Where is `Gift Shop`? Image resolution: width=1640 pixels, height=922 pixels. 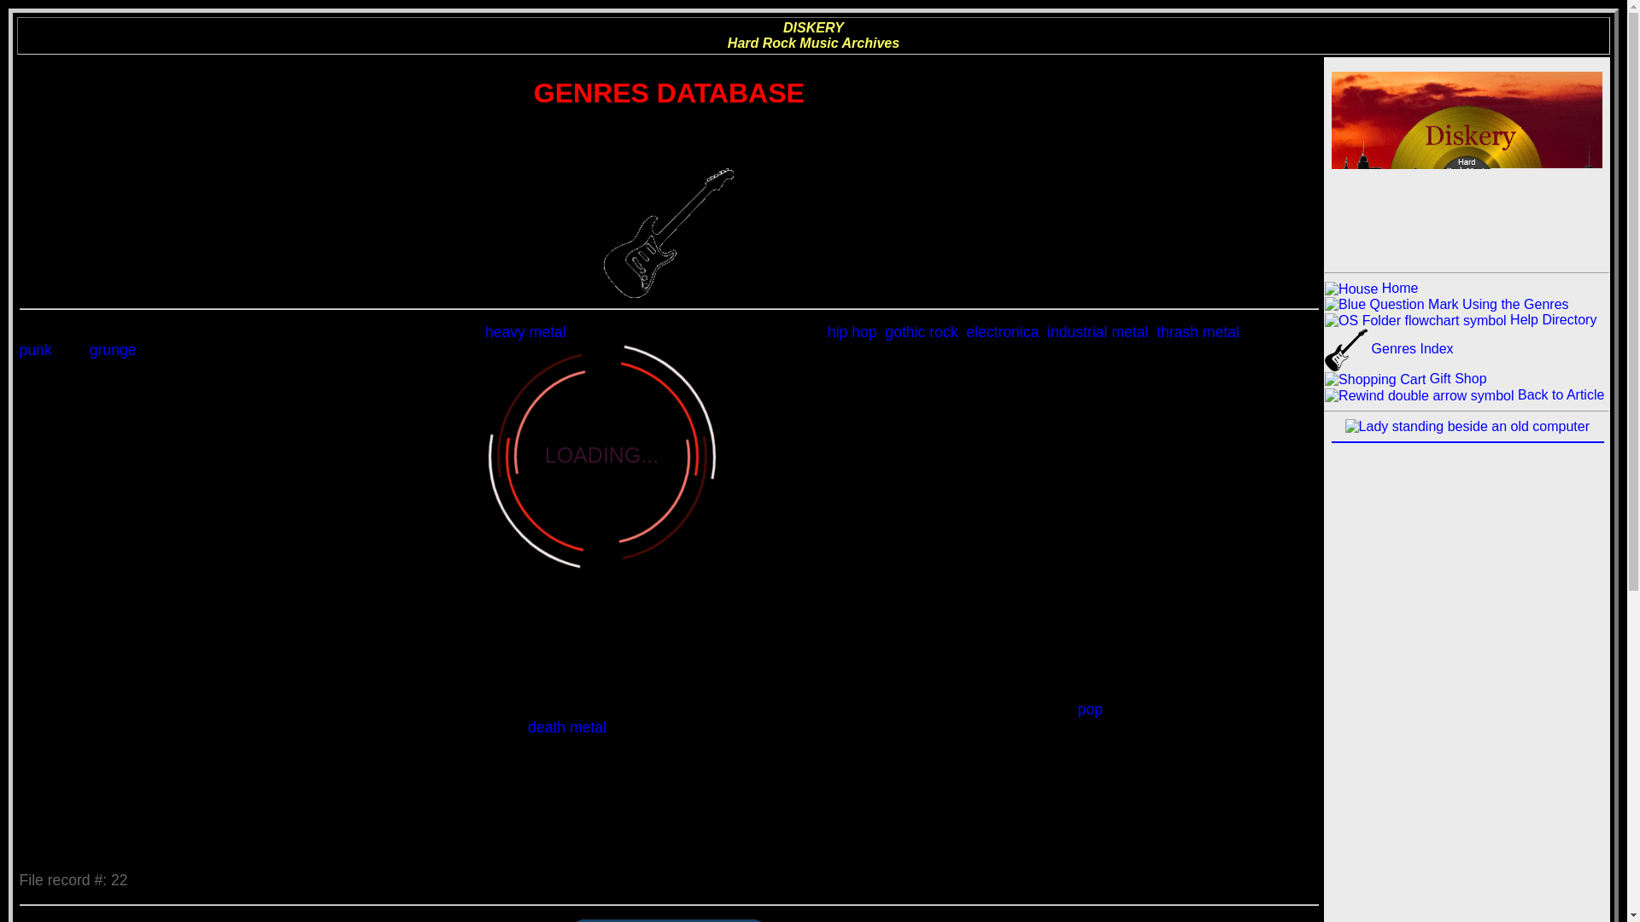 Gift Shop is located at coordinates (1405, 379).